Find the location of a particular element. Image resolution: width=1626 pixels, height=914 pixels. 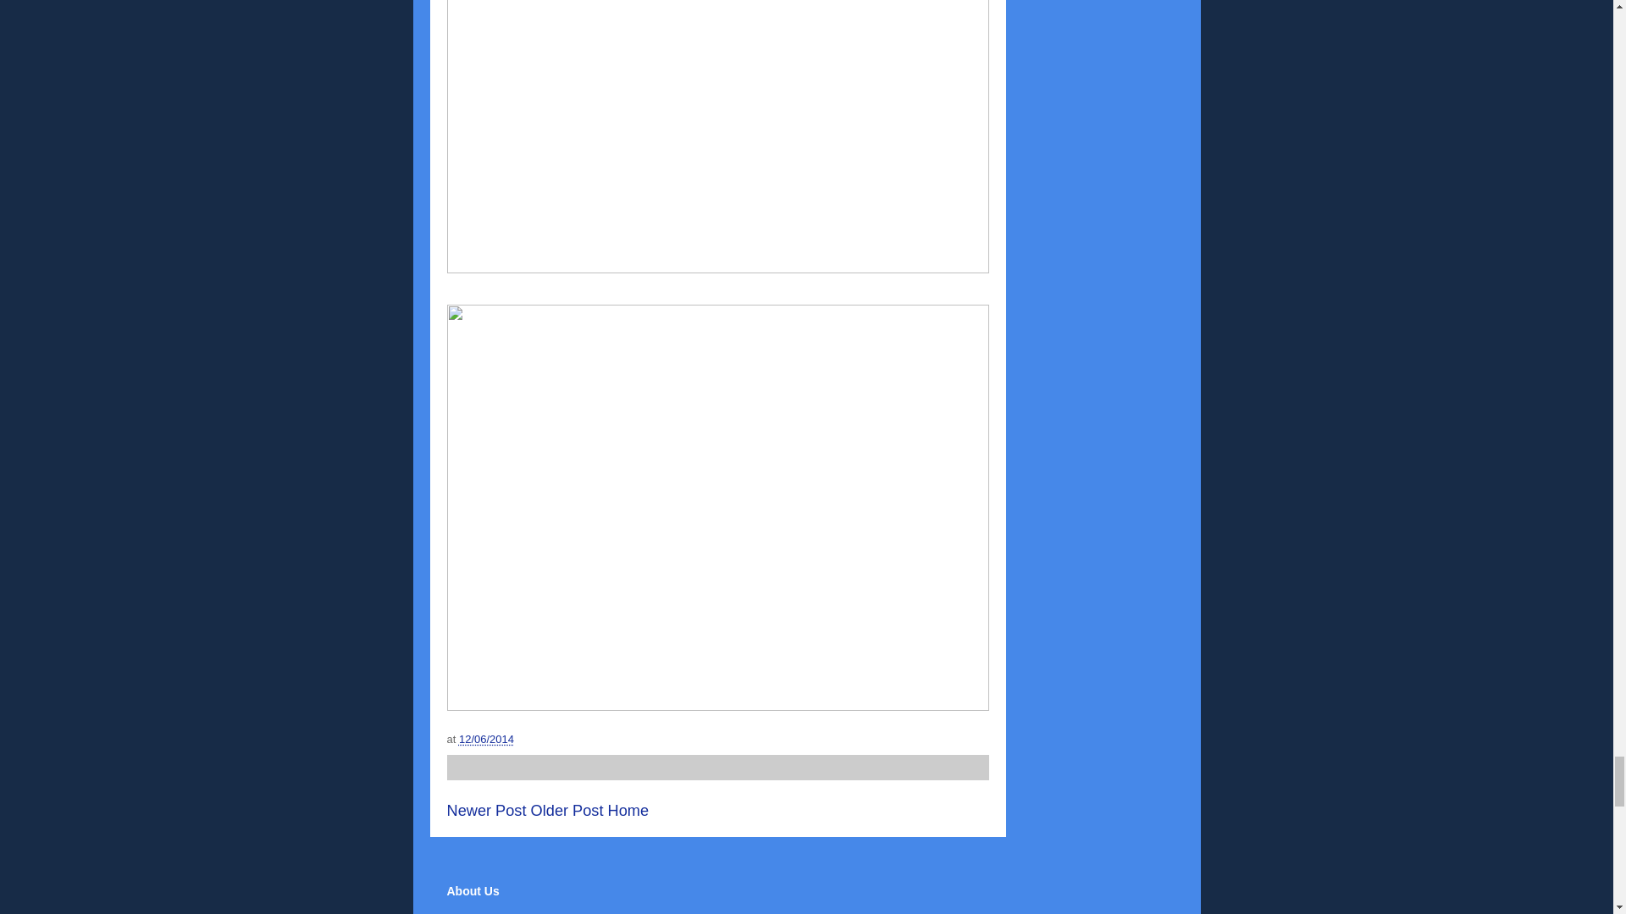

permanent link is located at coordinates (486, 740).